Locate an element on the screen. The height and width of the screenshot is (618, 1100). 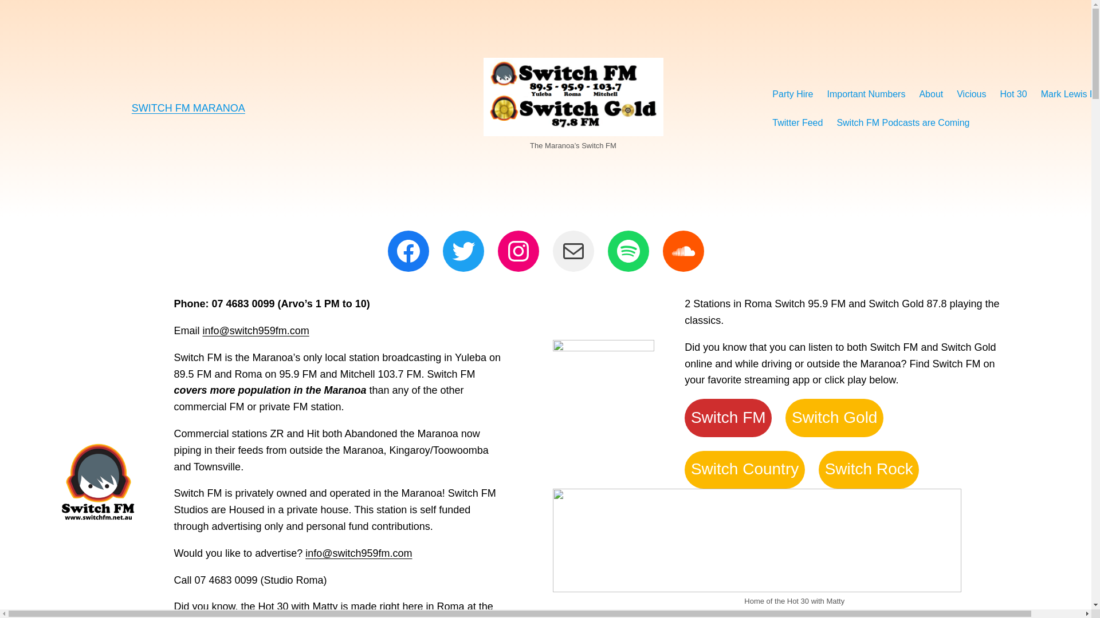
Soundcloud is located at coordinates (683, 251).